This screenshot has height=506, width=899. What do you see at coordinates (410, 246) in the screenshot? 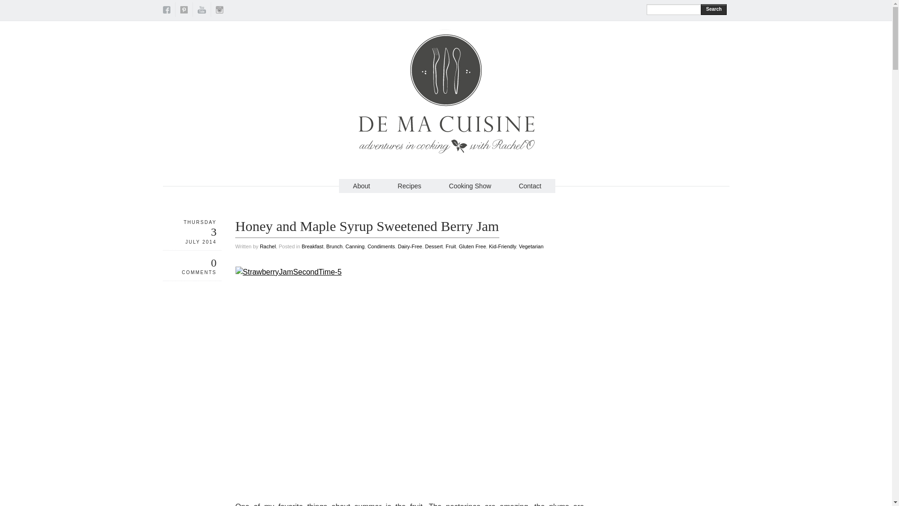
I see `Dairy-Free` at bounding box center [410, 246].